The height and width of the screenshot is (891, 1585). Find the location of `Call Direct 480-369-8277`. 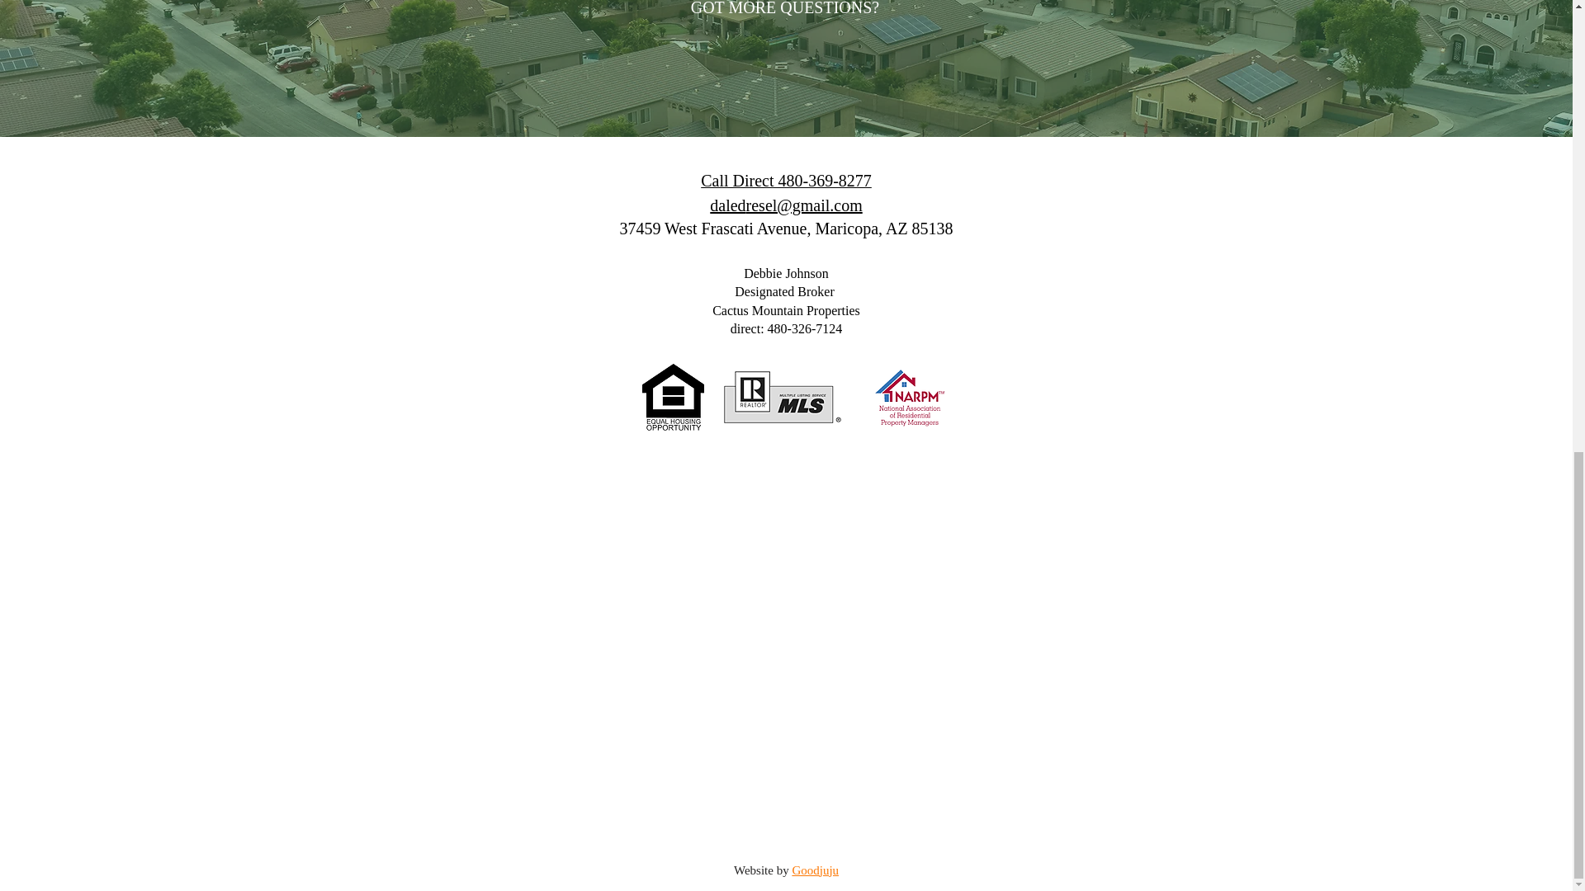

Call Direct 480-369-8277 is located at coordinates (786, 181).